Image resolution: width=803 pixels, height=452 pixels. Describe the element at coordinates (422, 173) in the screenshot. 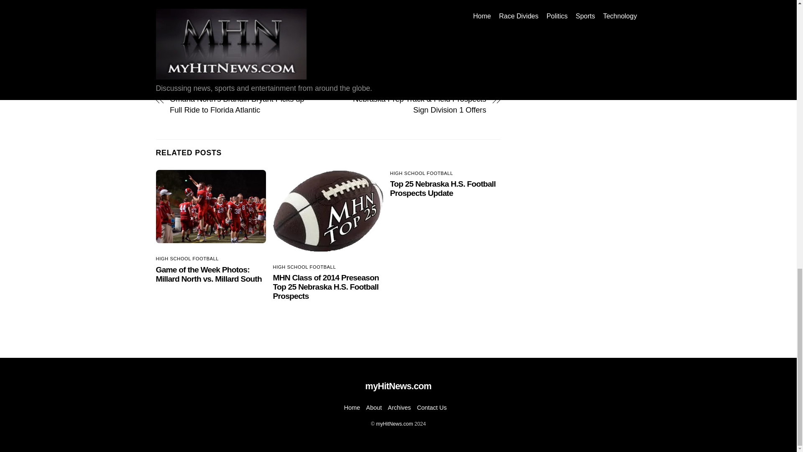

I see `HIGH SCHOOL FOOTBALL` at that location.